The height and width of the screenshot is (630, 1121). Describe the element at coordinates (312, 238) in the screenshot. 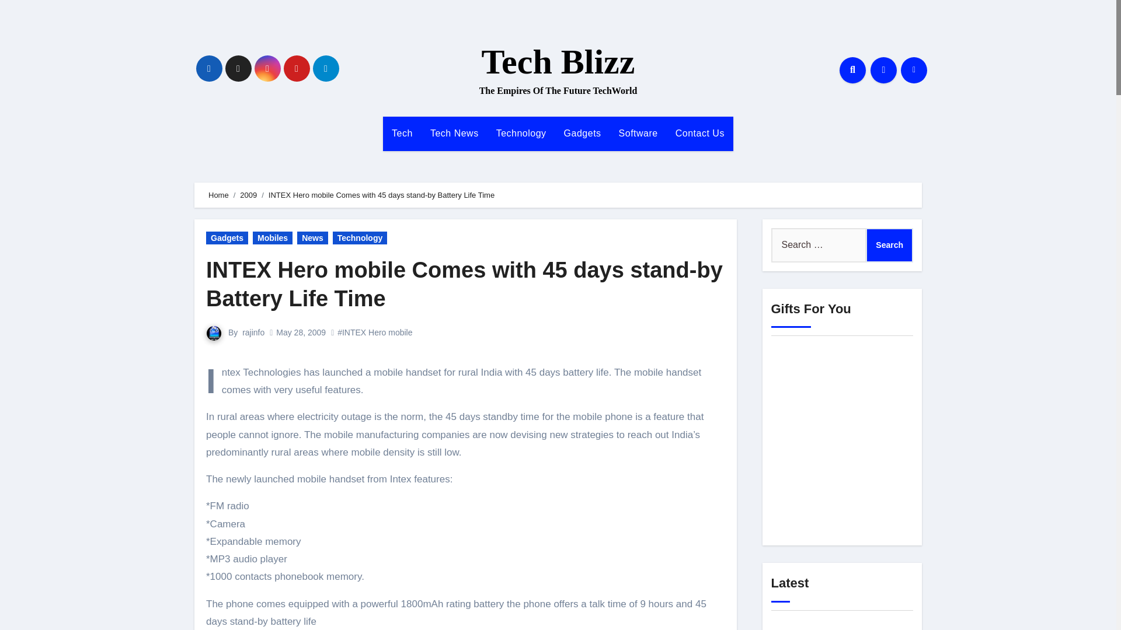

I see `News` at that location.